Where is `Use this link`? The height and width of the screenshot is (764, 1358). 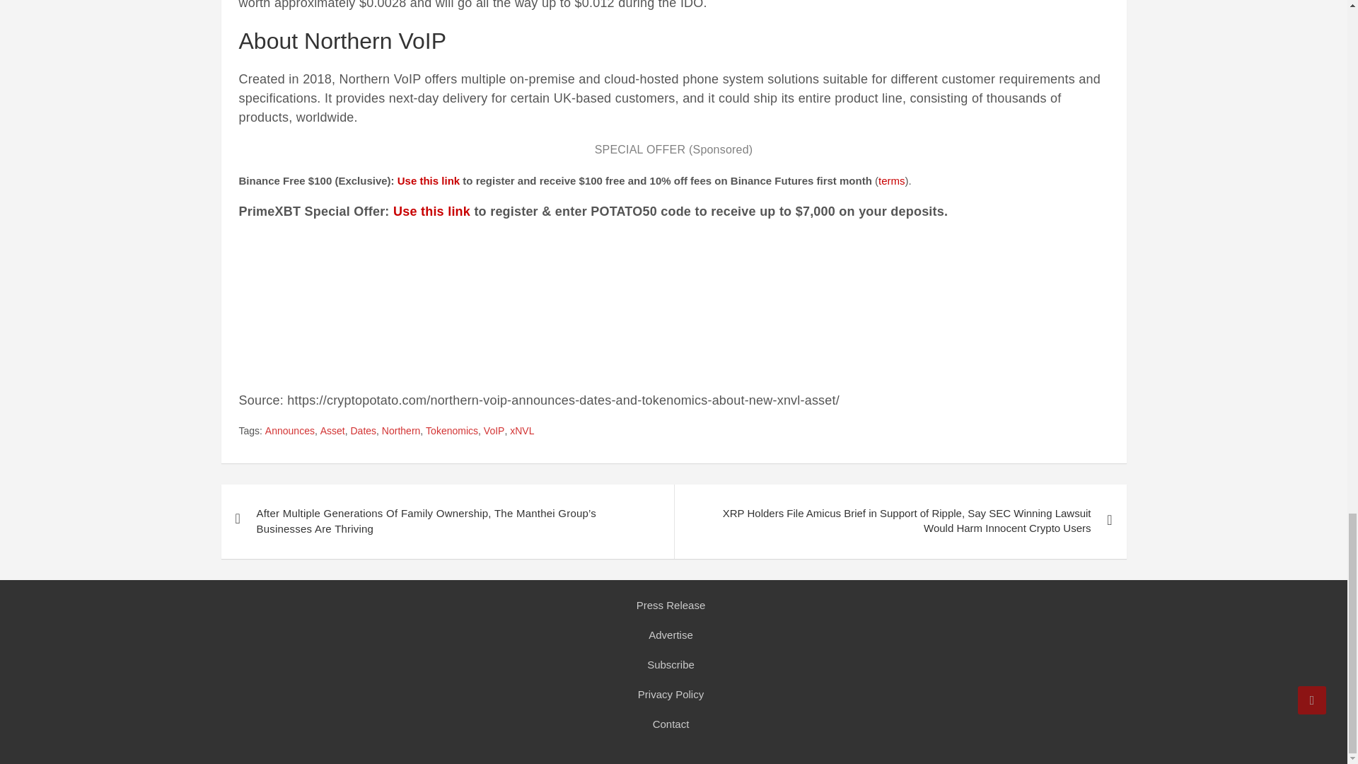 Use this link is located at coordinates (431, 211).